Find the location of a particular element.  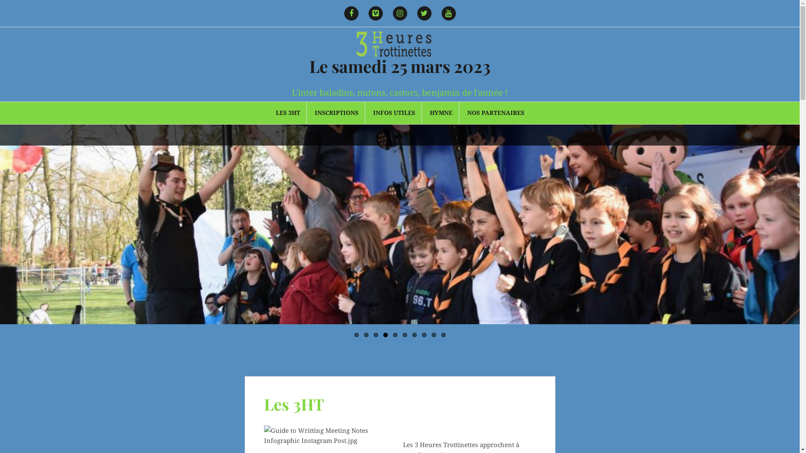

HYMNE is located at coordinates (441, 113).